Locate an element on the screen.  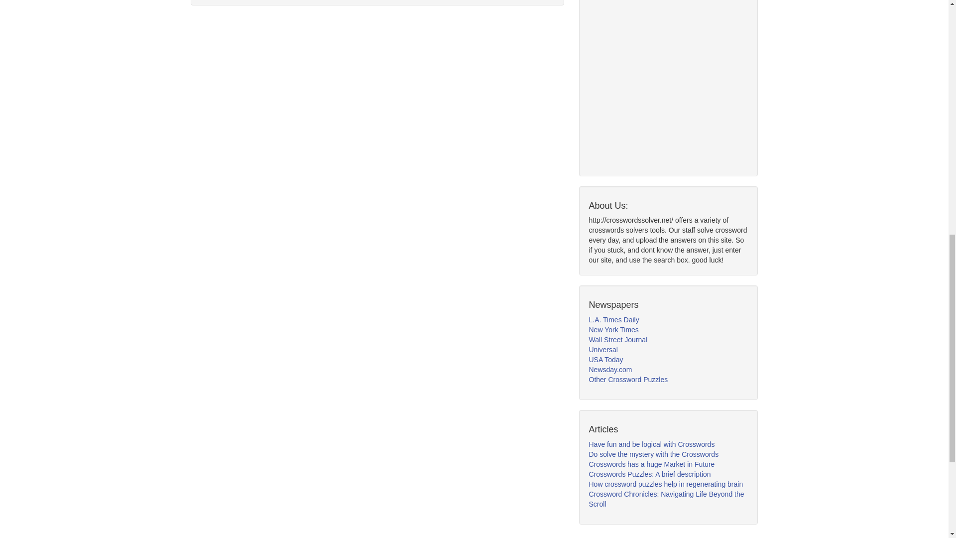
Crosswords Puzzles: A brief description is located at coordinates (649, 474).